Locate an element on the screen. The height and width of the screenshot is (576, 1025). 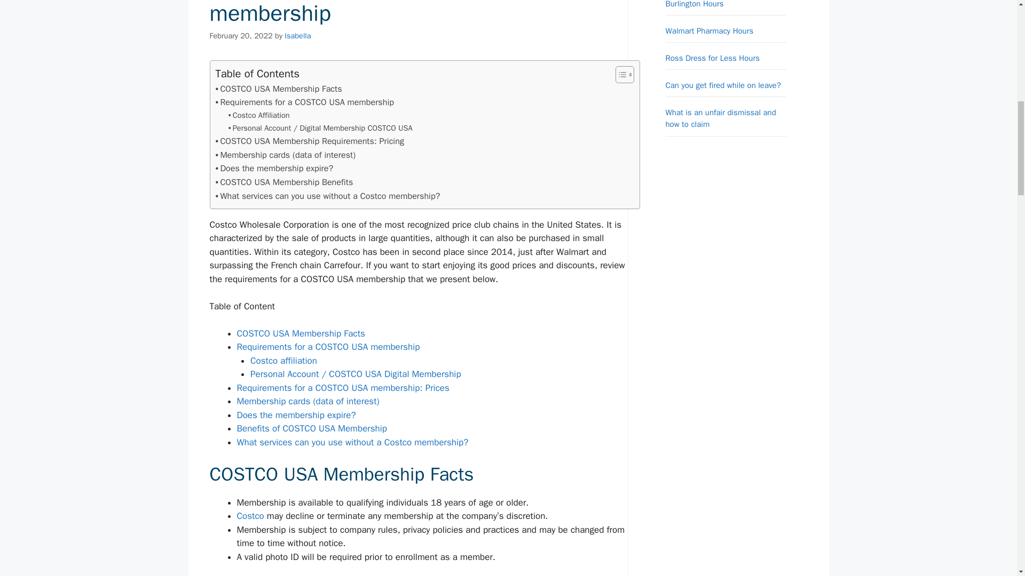
COSTCO USA Membership Requirements: Pricing is located at coordinates (310, 141).